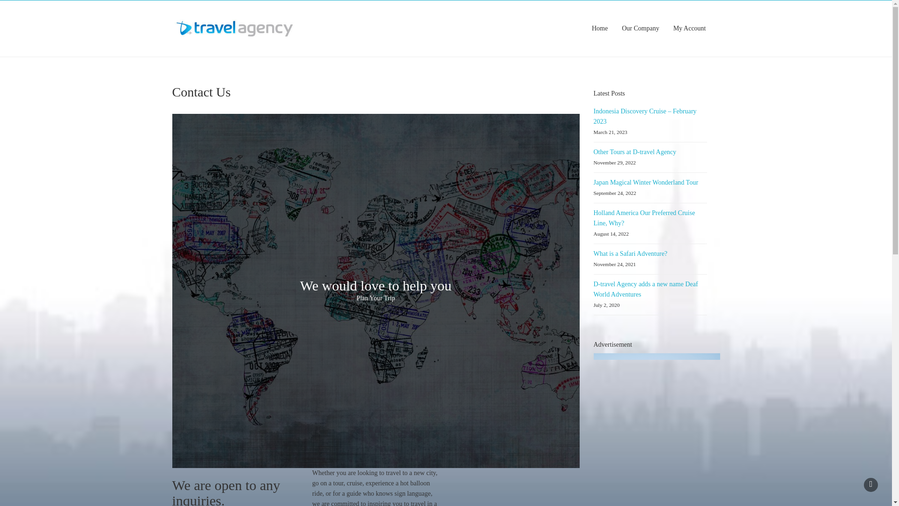 The height and width of the screenshot is (506, 899). I want to click on Our Company, so click(641, 28).